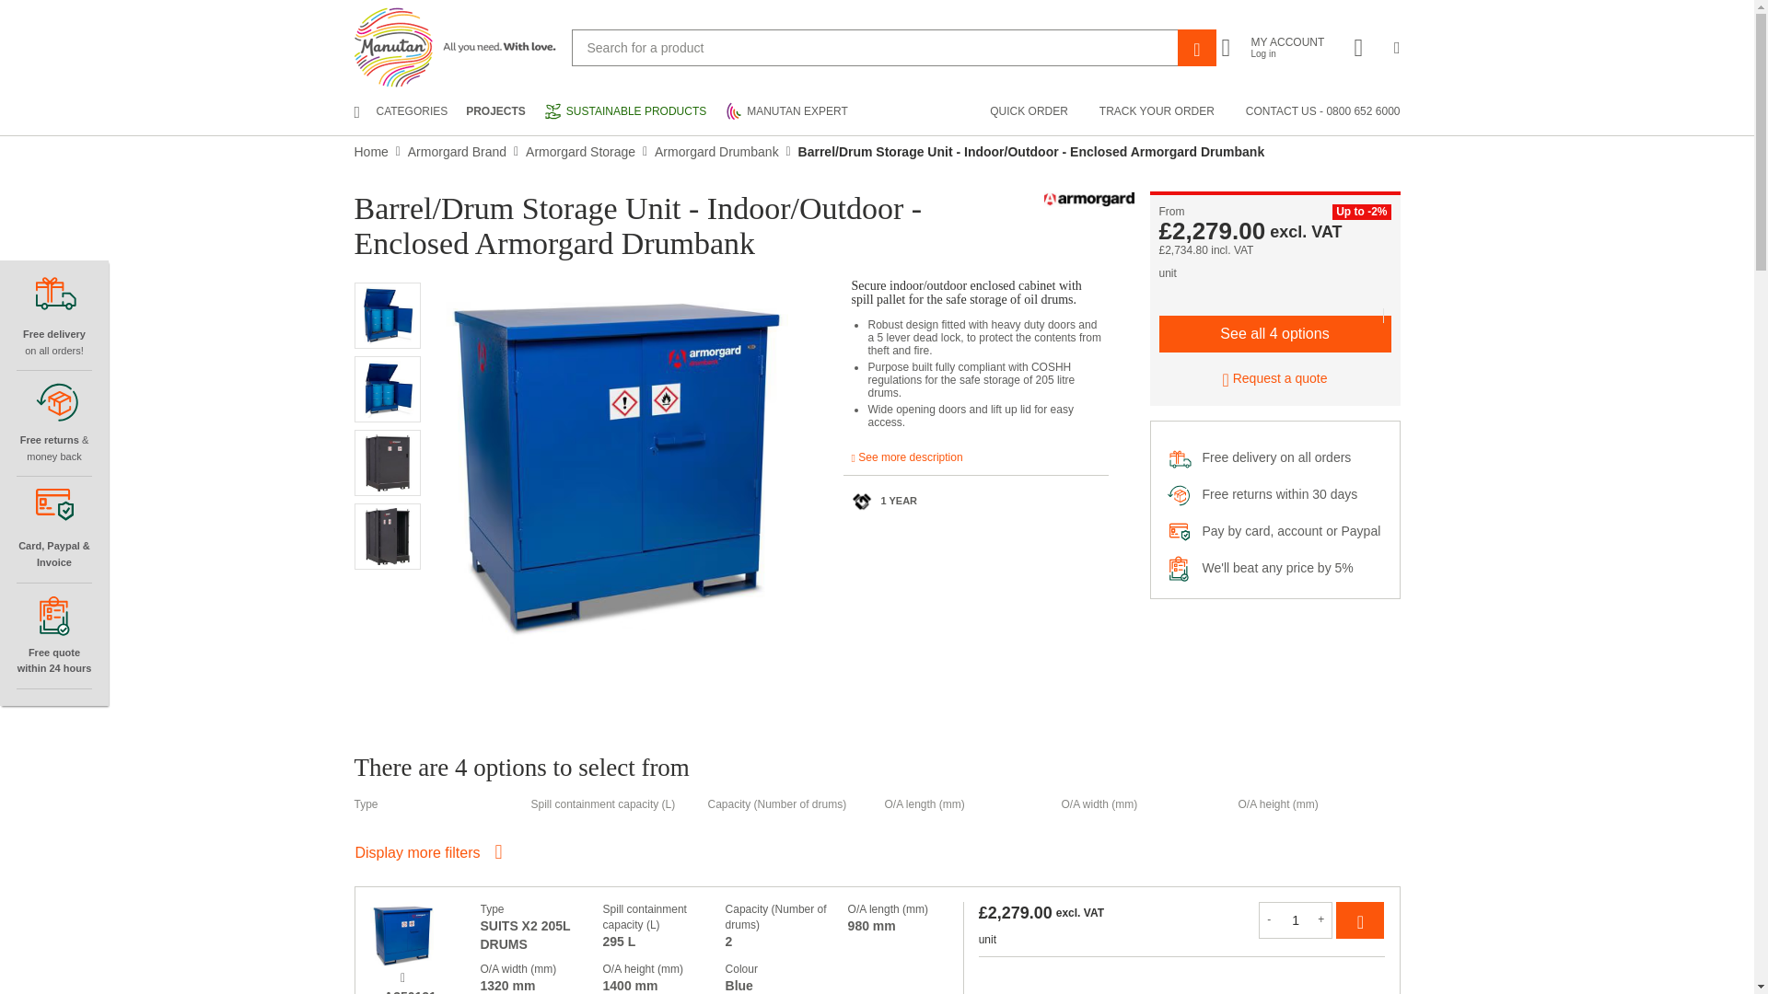  Describe the element at coordinates (387, 388) in the screenshot. I see `TRACK YOUR ORDER` at that location.